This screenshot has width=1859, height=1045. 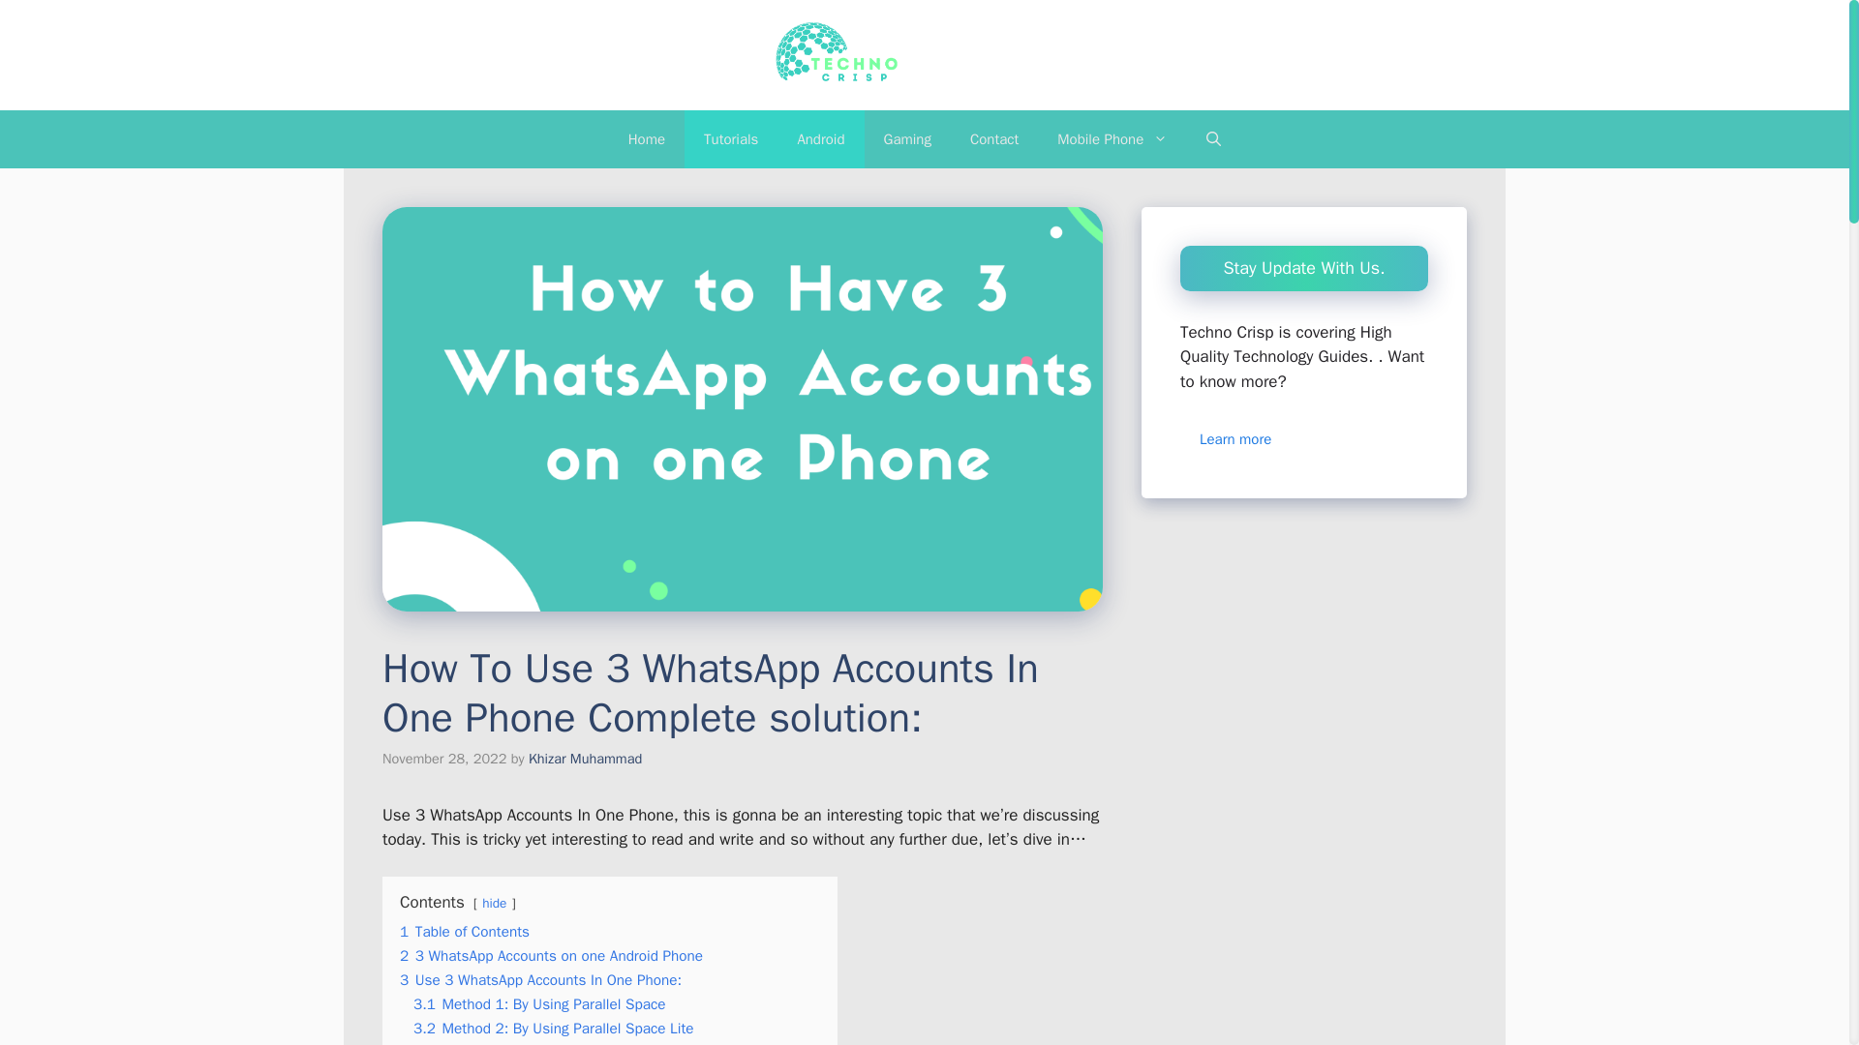 I want to click on Mobile Phone, so click(x=1112, y=139).